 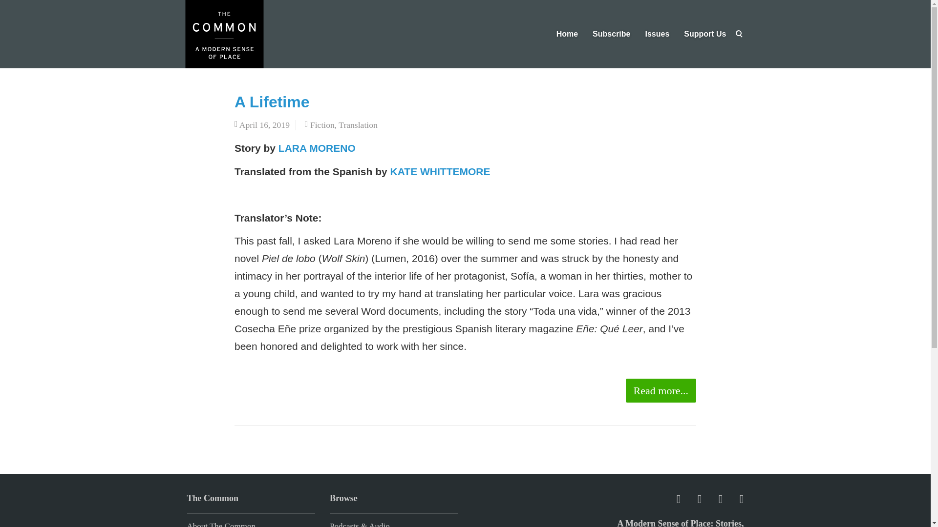 What do you see at coordinates (661, 391) in the screenshot?
I see `Read more...` at bounding box center [661, 391].